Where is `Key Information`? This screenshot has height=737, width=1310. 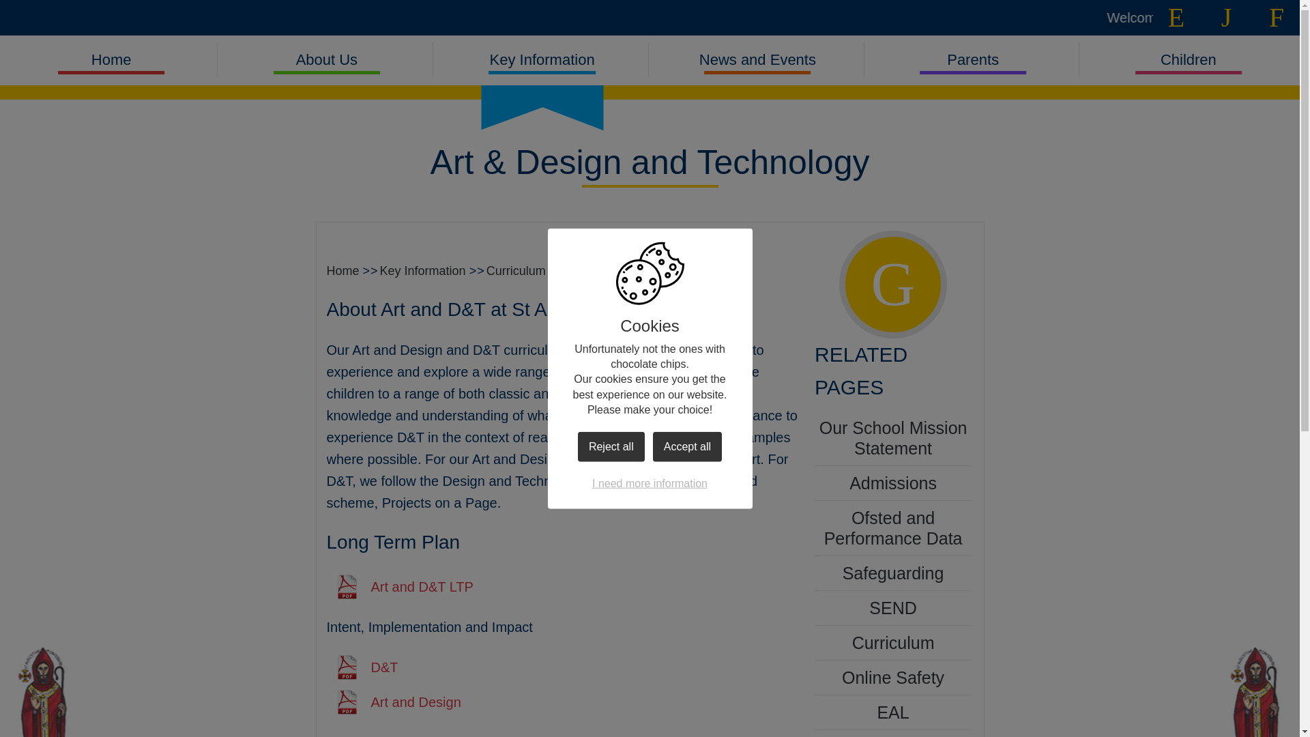 Key Information is located at coordinates (542, 60).